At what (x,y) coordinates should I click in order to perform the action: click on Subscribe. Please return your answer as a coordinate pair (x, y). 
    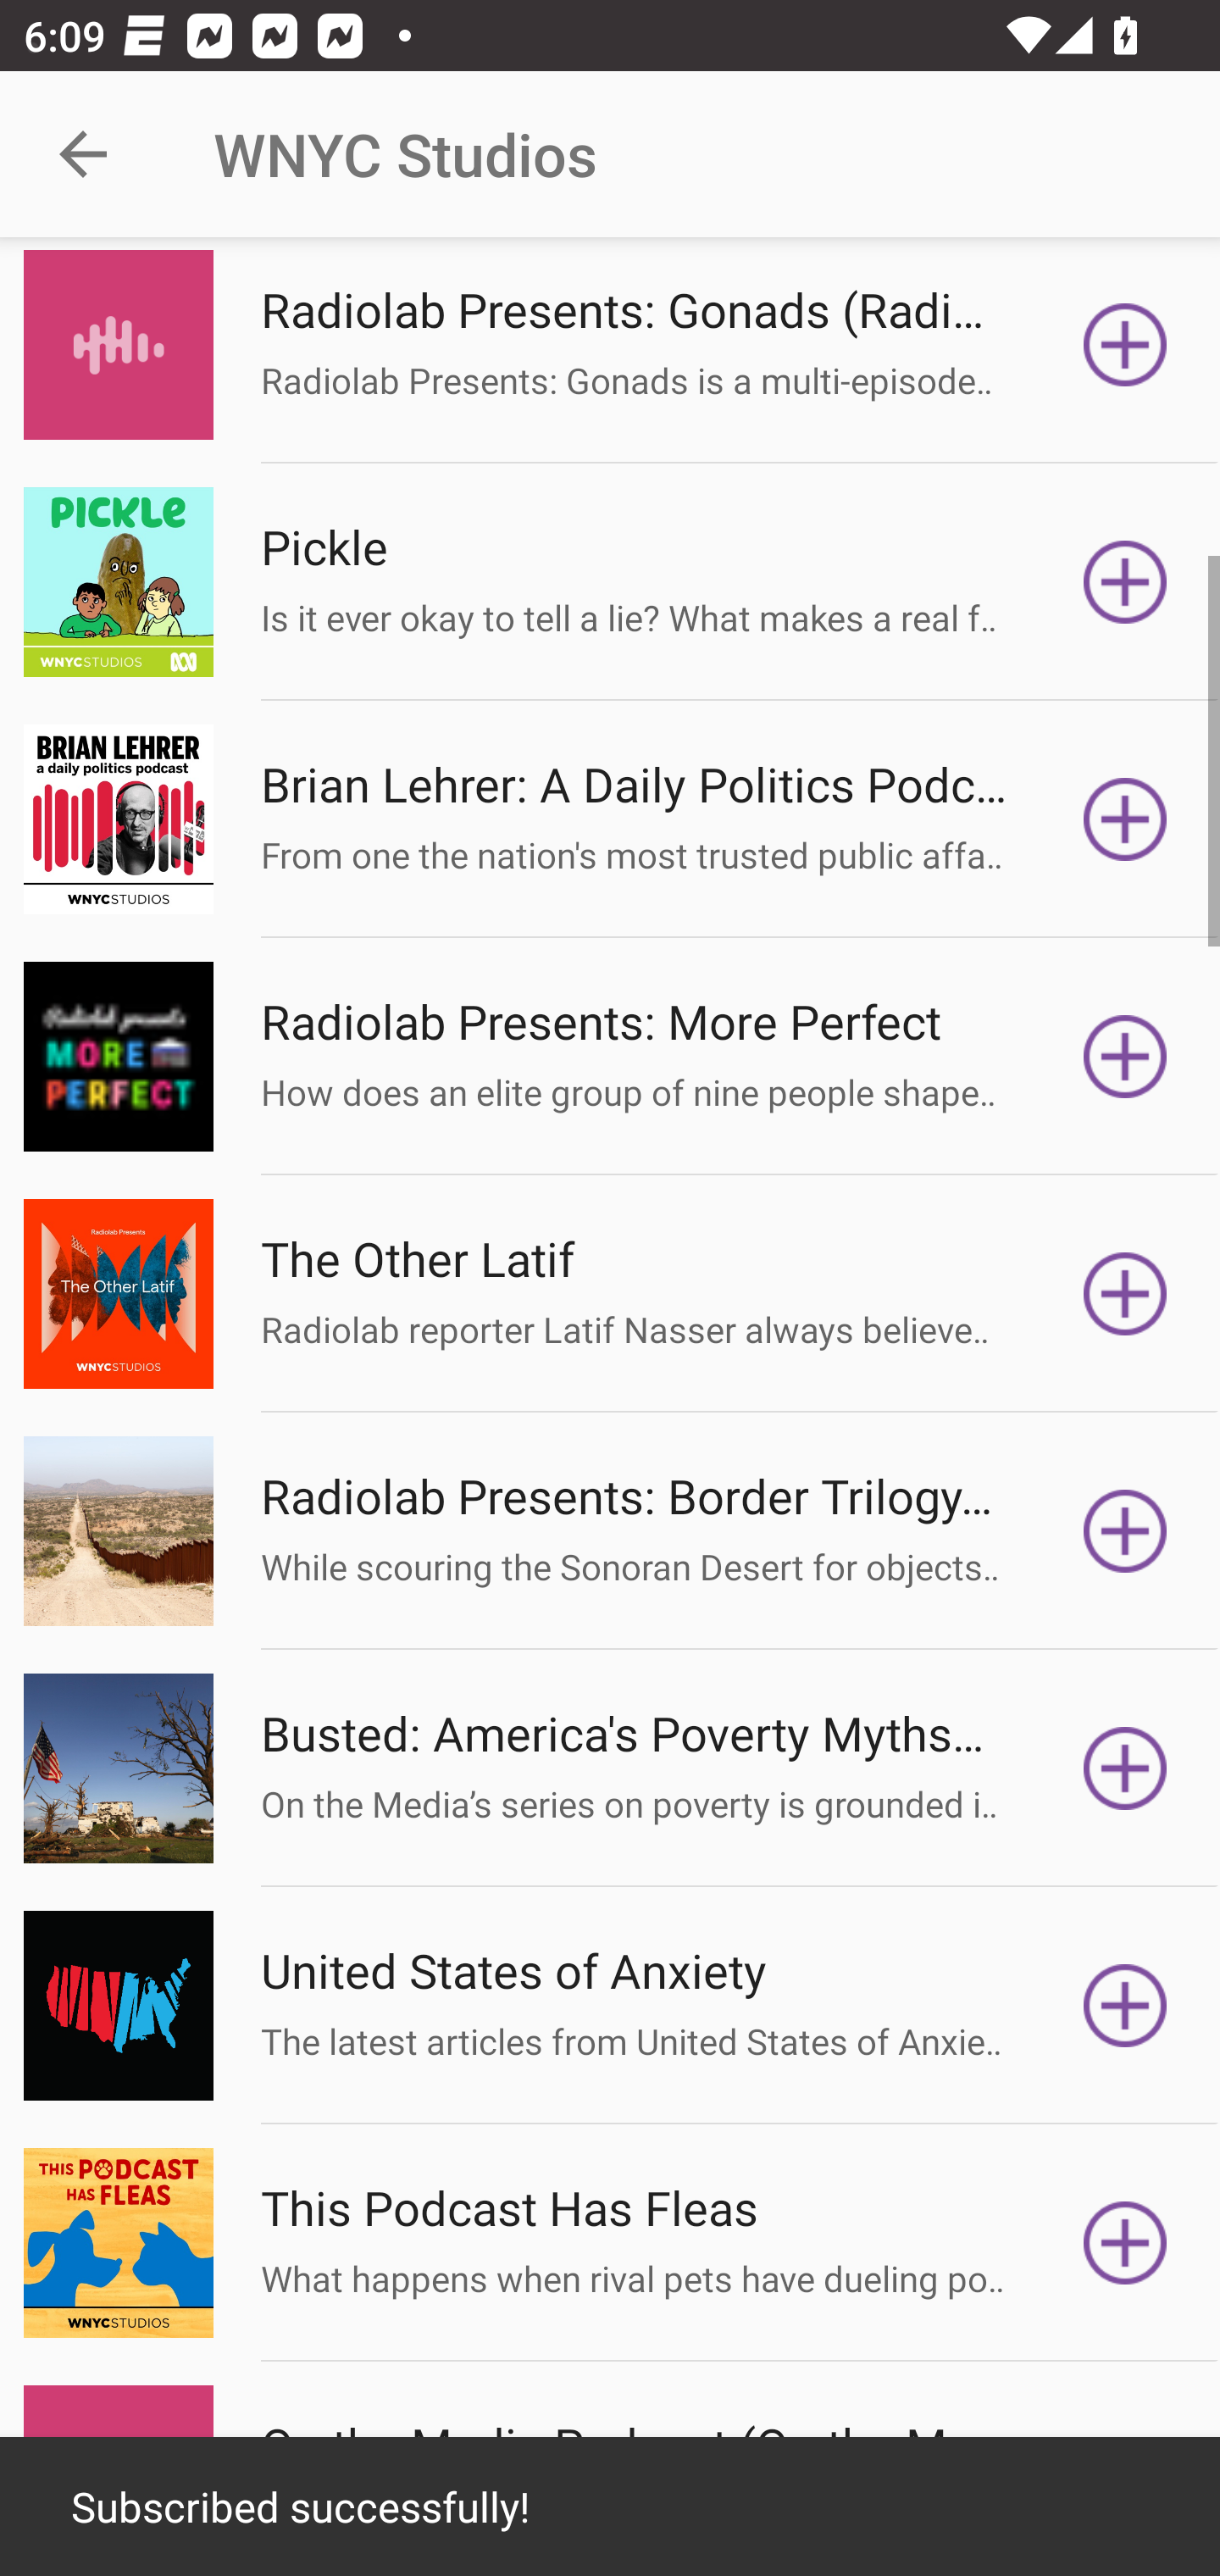
    Looking at the image, I should click on (1125, 1768).